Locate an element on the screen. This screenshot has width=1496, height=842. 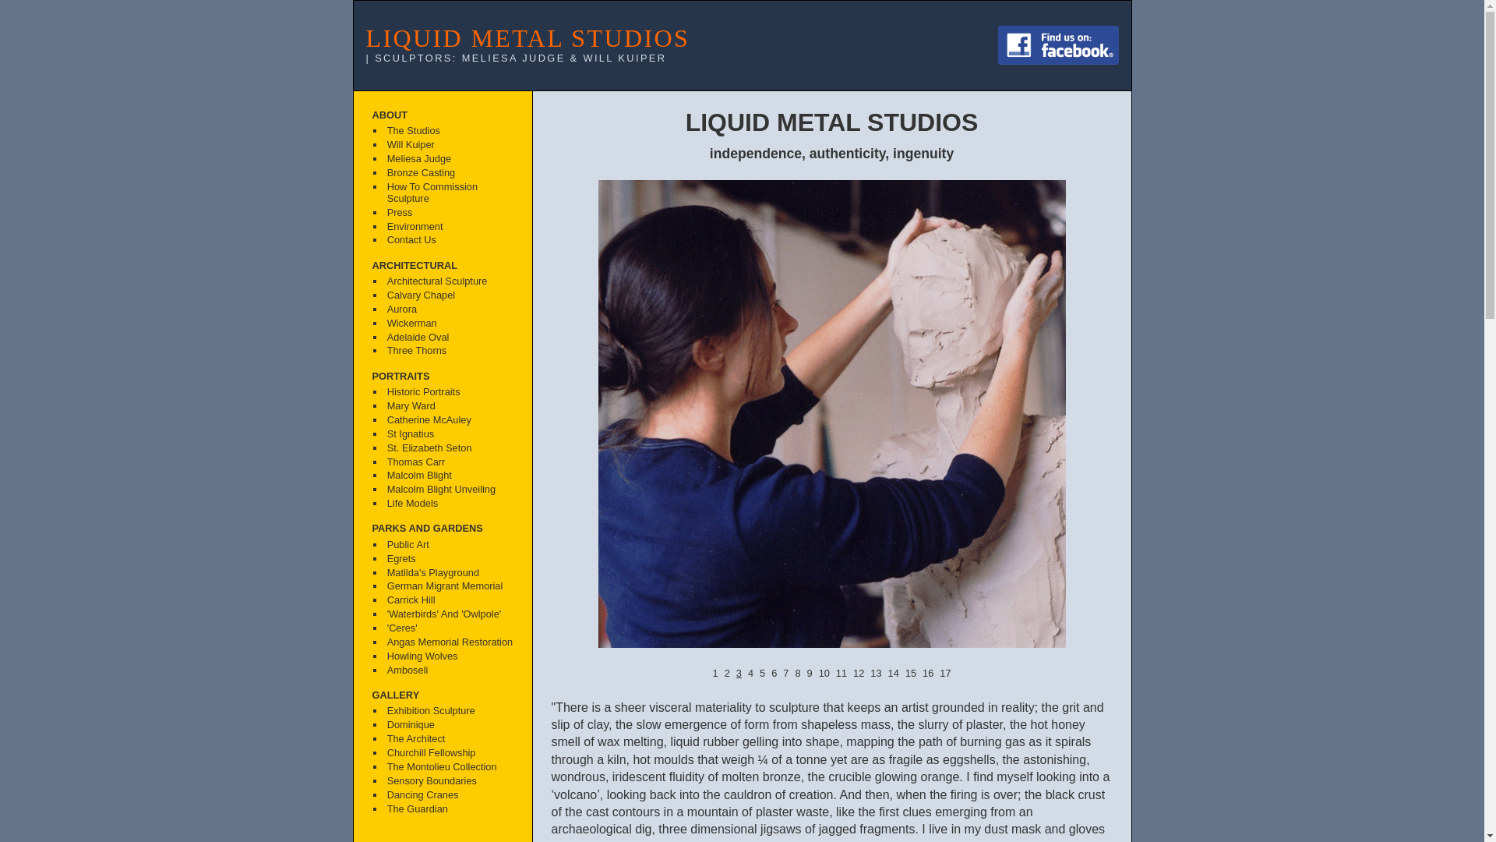
3 is located at coordinates (739, 674).